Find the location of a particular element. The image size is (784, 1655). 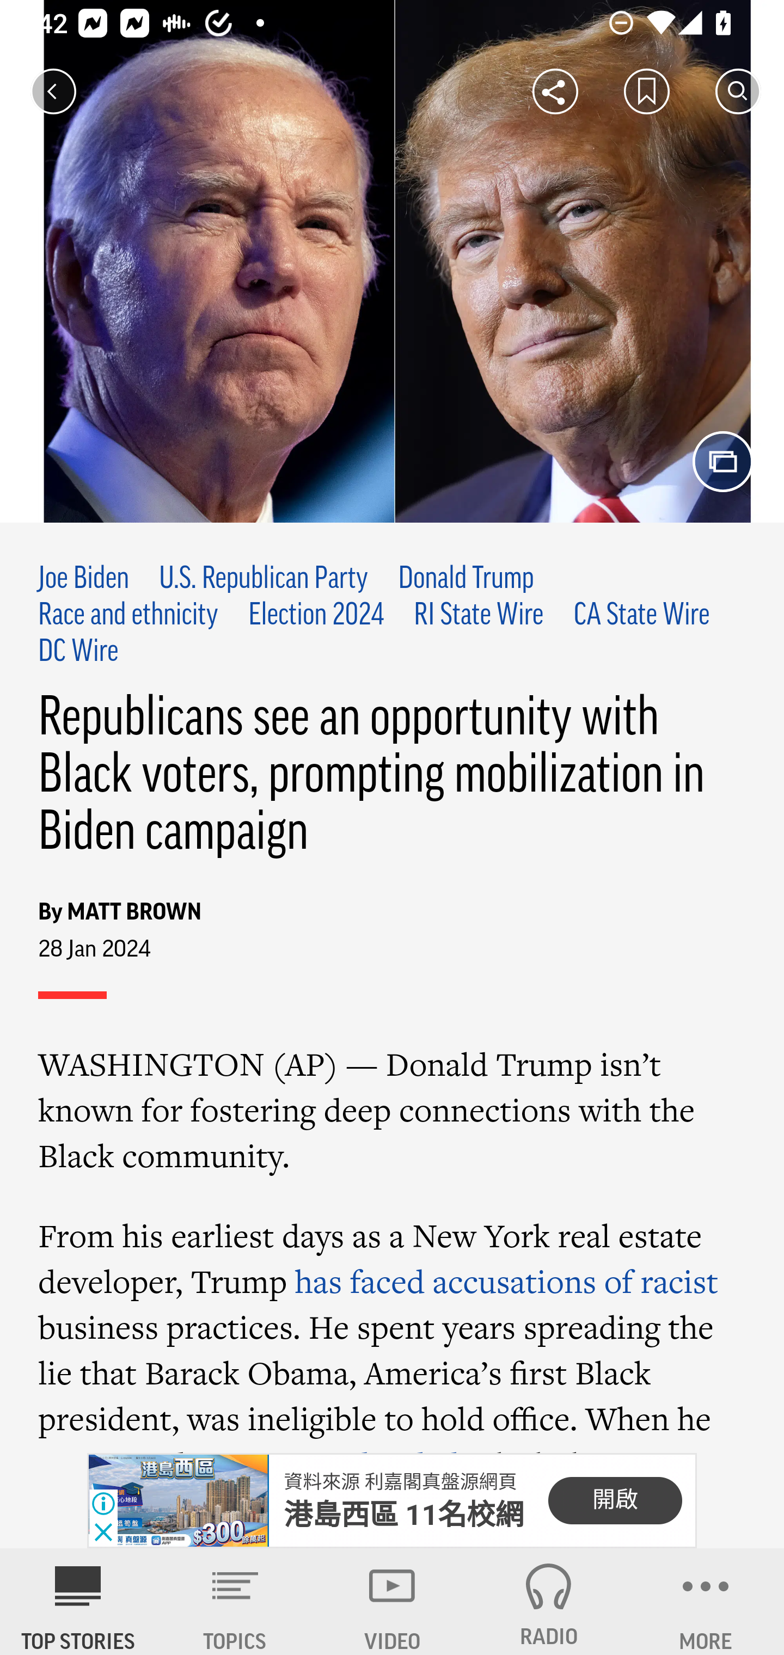

DC Wire is located at coordinates (79, 653).